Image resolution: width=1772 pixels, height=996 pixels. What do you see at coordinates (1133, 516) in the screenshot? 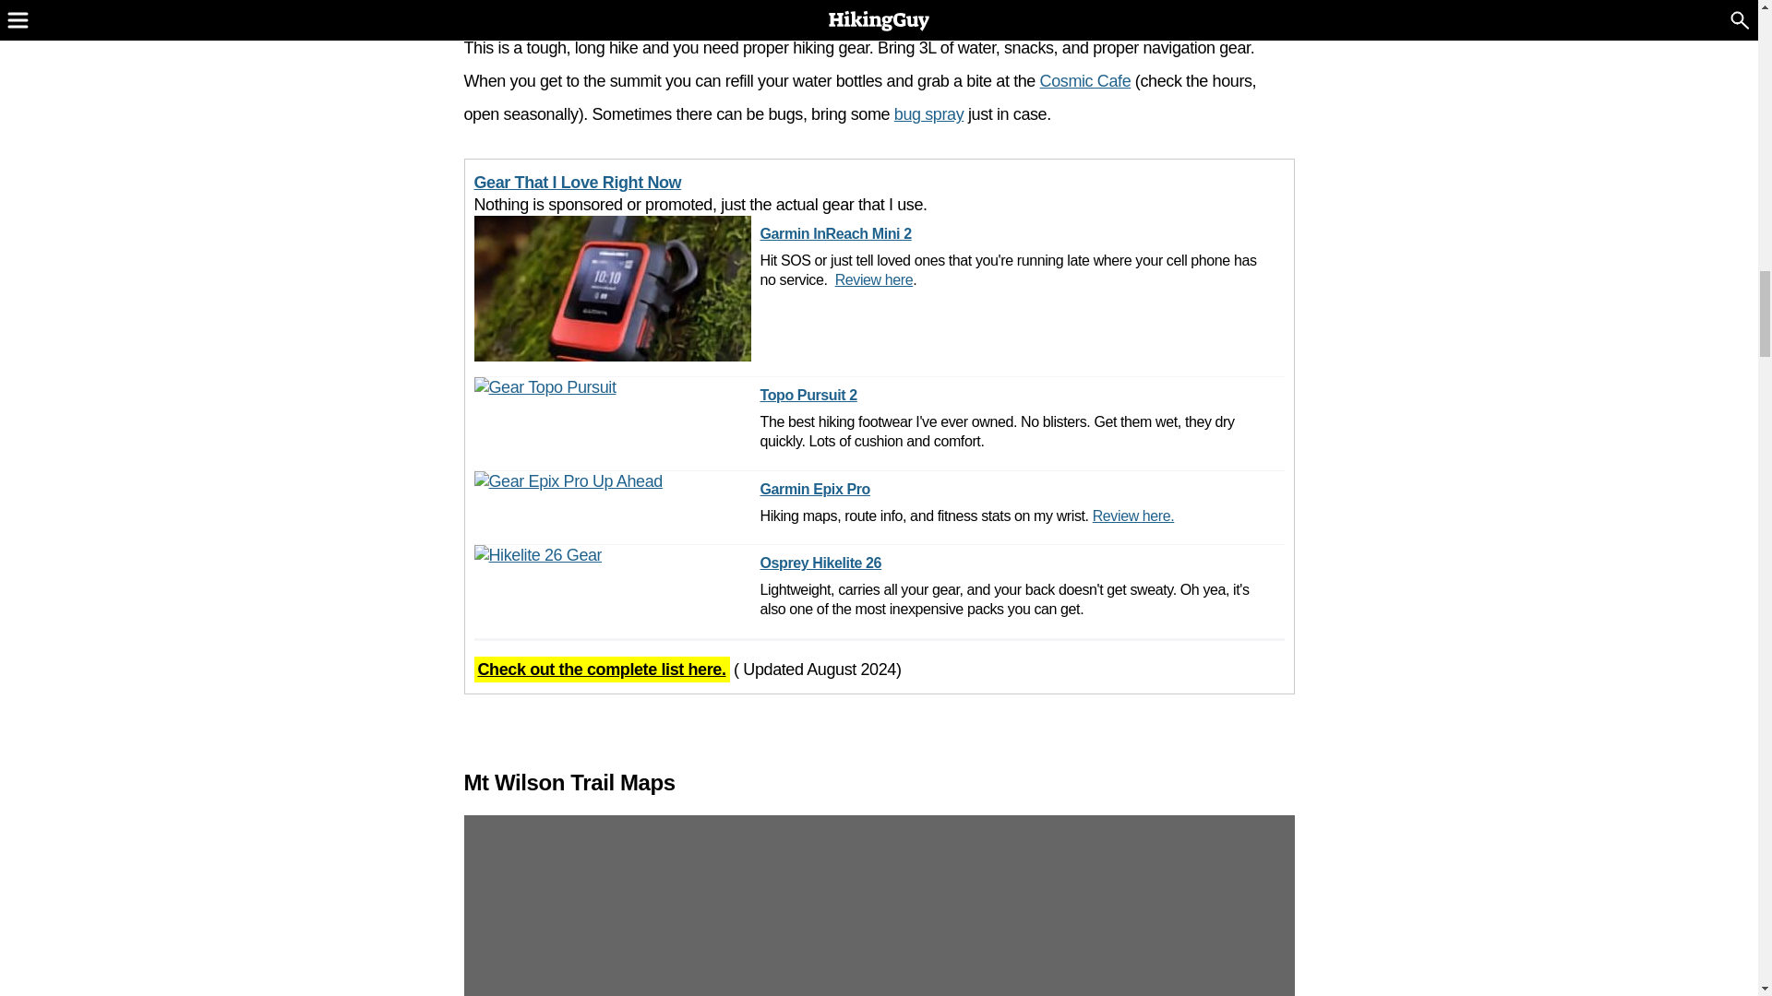
I see `Review here.` at bounding box center [1133, 516].